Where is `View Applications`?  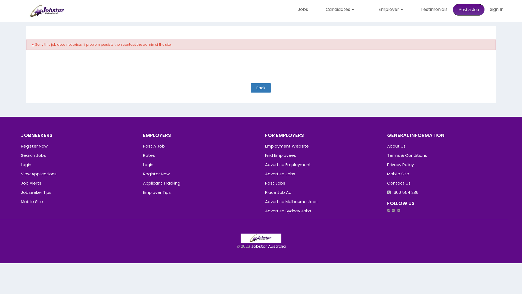
View Applications is located at coordinates (39, 174).